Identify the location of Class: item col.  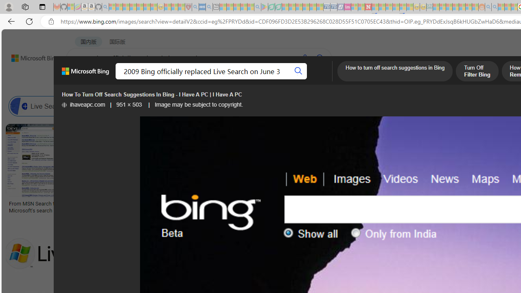
(384, 106).